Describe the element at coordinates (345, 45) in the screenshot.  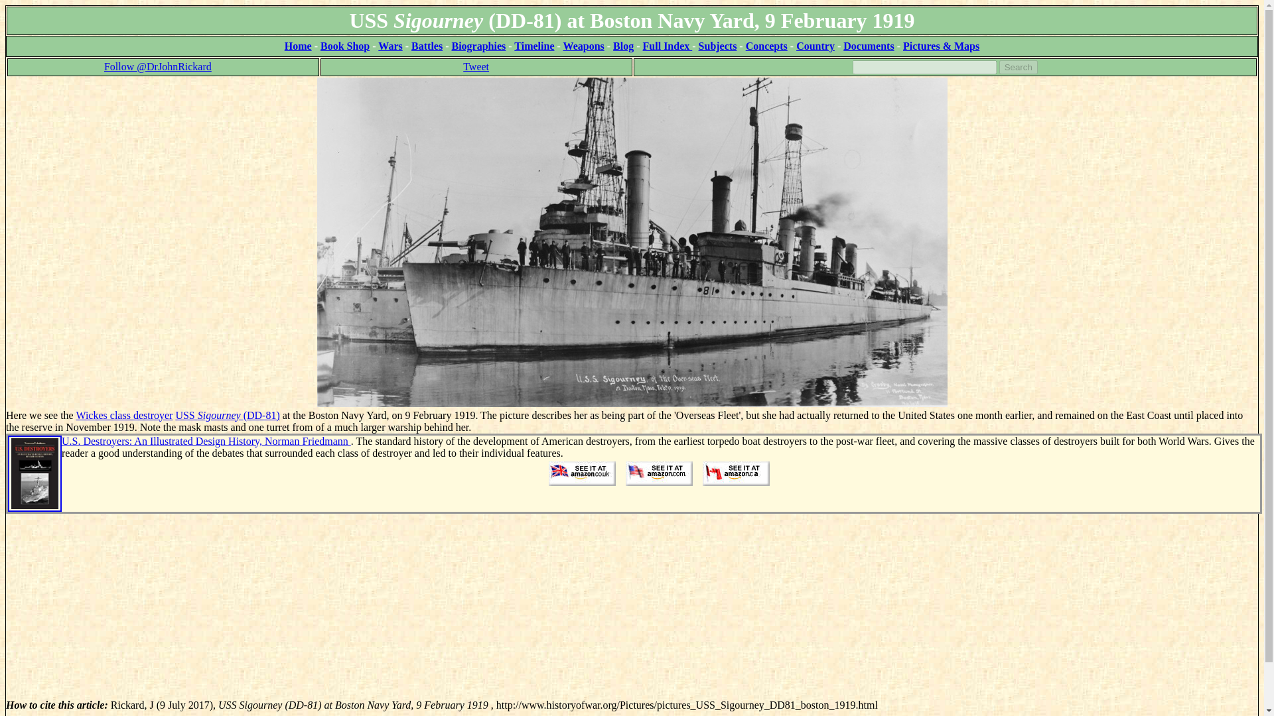
I see `Book Shop` at that location.